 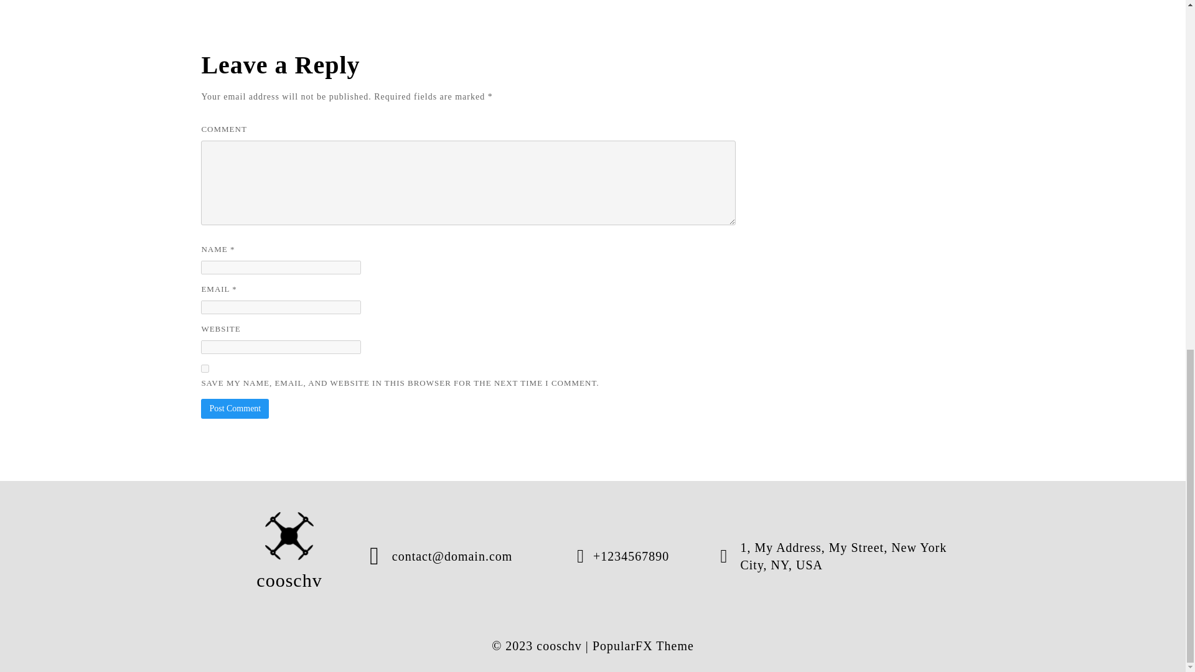 What do you see at coordinates (289, 535) in the screenshot?
I see `logo` at bounding box center [289, 535].